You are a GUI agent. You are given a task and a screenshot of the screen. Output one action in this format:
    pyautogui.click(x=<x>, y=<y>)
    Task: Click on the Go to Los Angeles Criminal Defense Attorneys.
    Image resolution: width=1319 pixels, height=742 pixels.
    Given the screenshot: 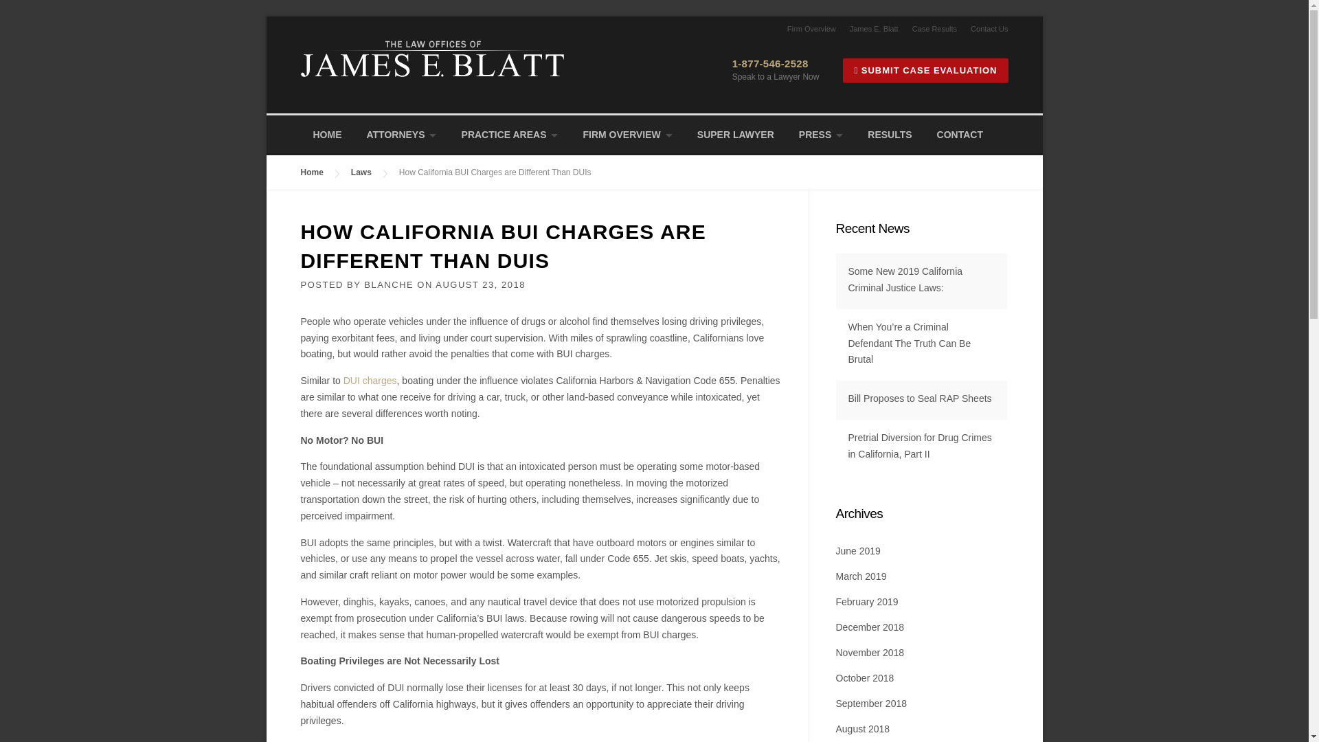 What is the action you would take?
    pyautogui.click(x=312, y=172)
    